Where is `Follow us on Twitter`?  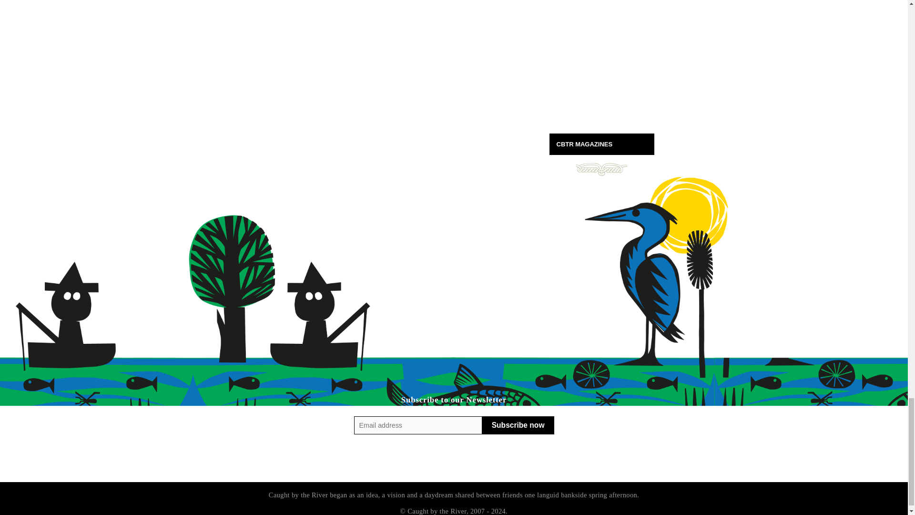
Follow us on Twitter is located at coordinates (464, 458).